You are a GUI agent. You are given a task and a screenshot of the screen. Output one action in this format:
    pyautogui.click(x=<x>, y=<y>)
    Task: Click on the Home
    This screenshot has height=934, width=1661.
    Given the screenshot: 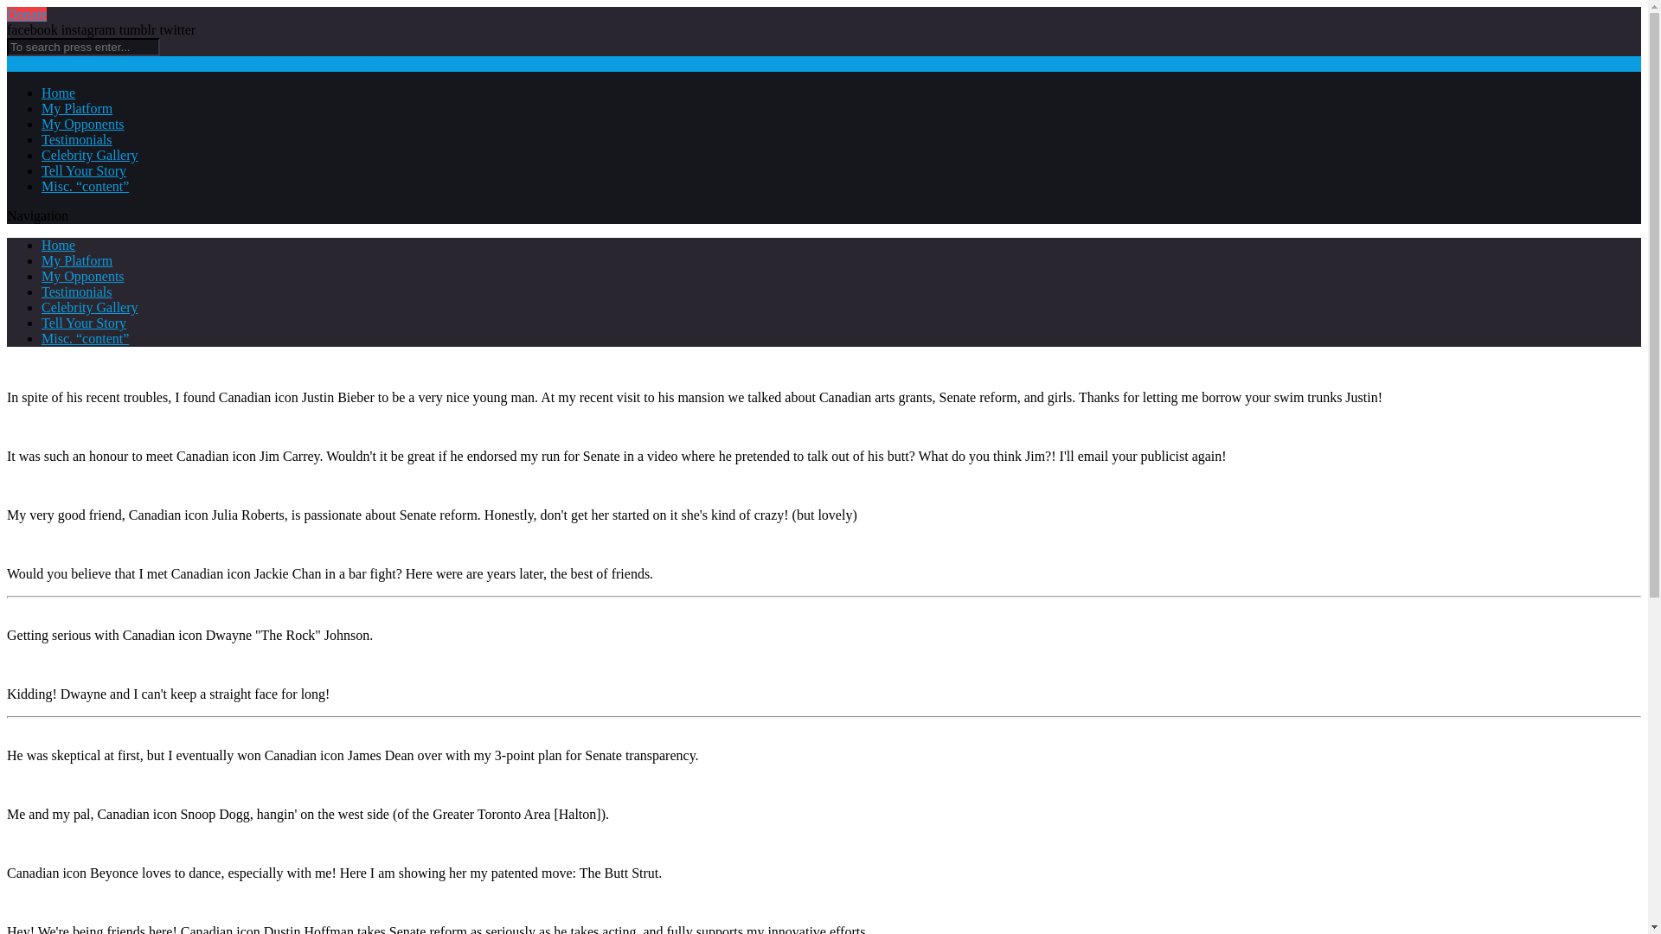 What is the action you would take?
    pyautogui.click(x=58, y=245)
    